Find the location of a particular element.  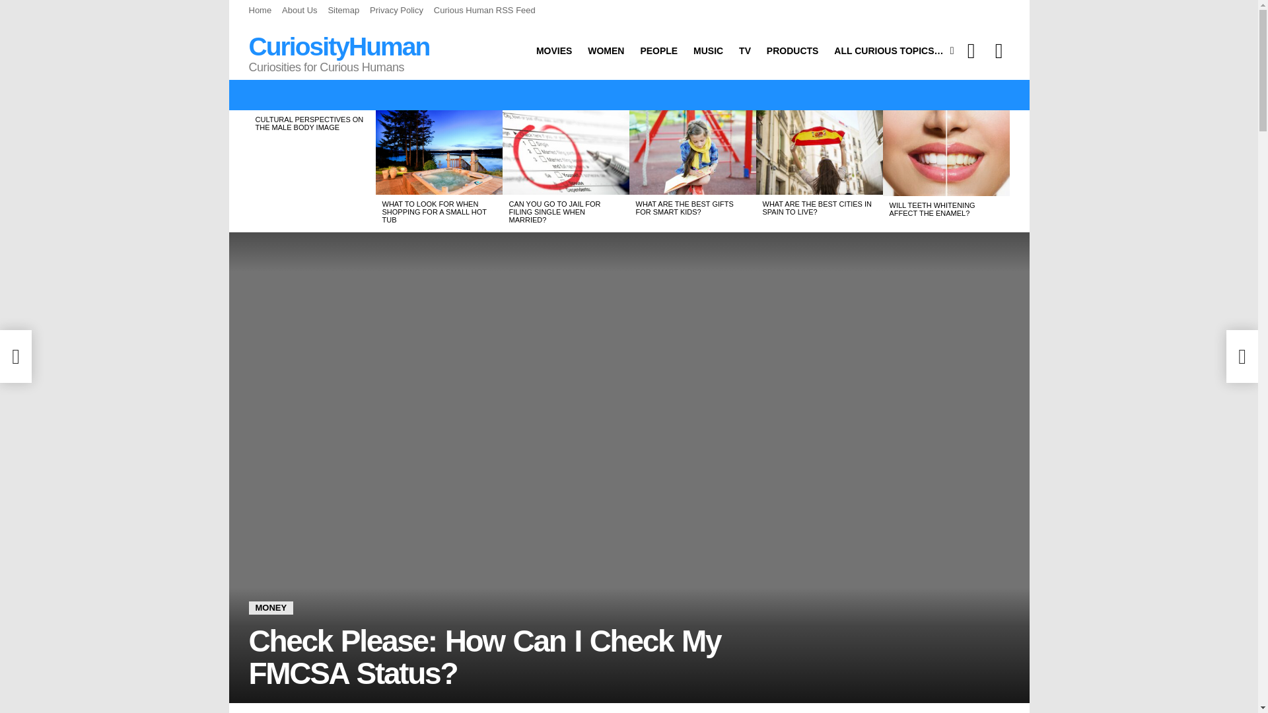

Will Teeth Whitening Affect the Enamel? is located at coordinates (946, 153).